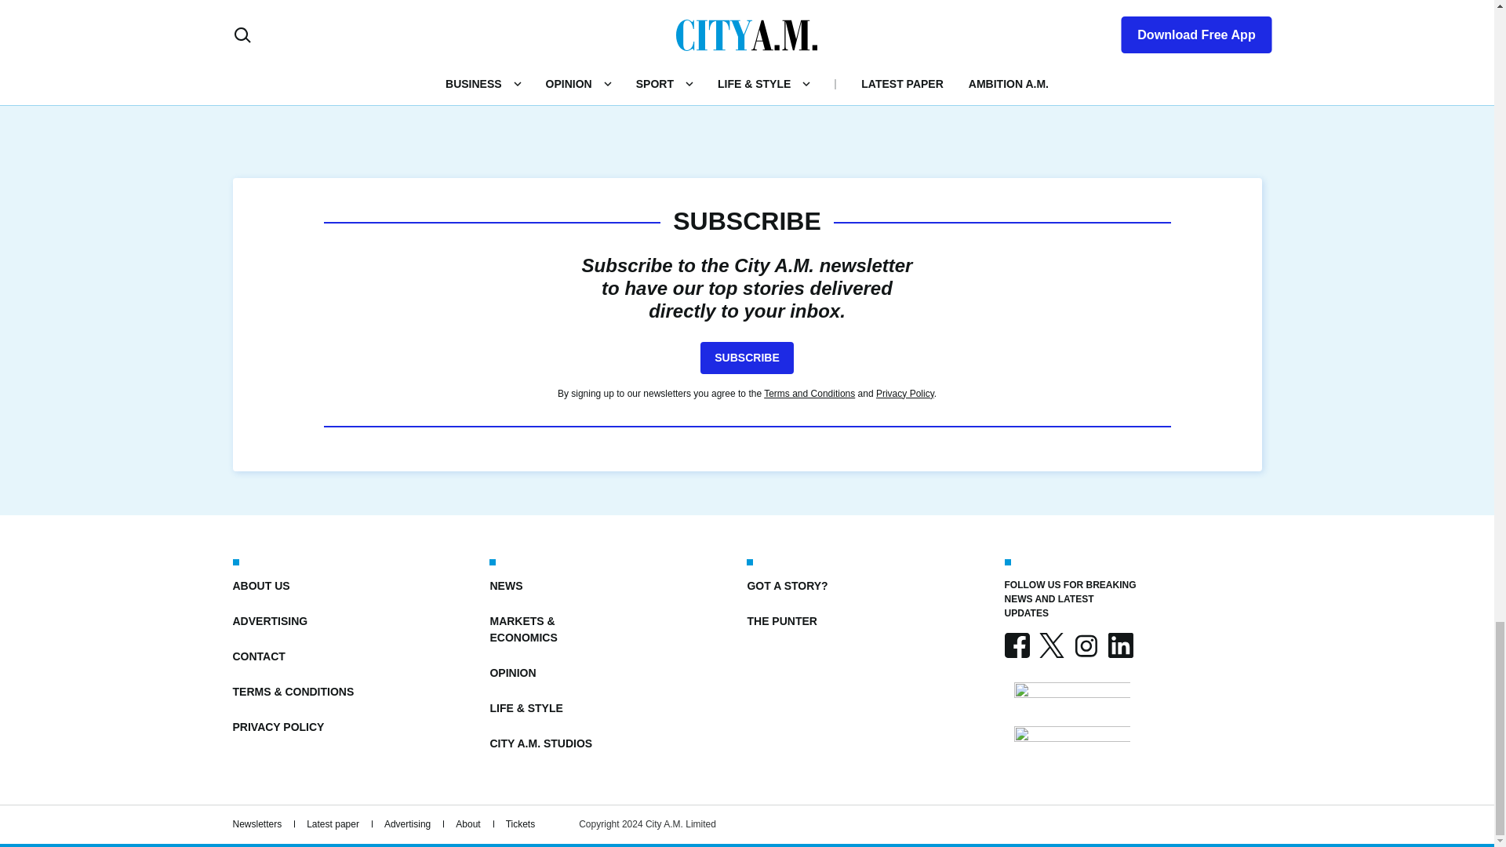  What do you see at coordinates (1119, 645) in the screenshot?
I see `LINKEDIN` at bounding box center [1119, 645].